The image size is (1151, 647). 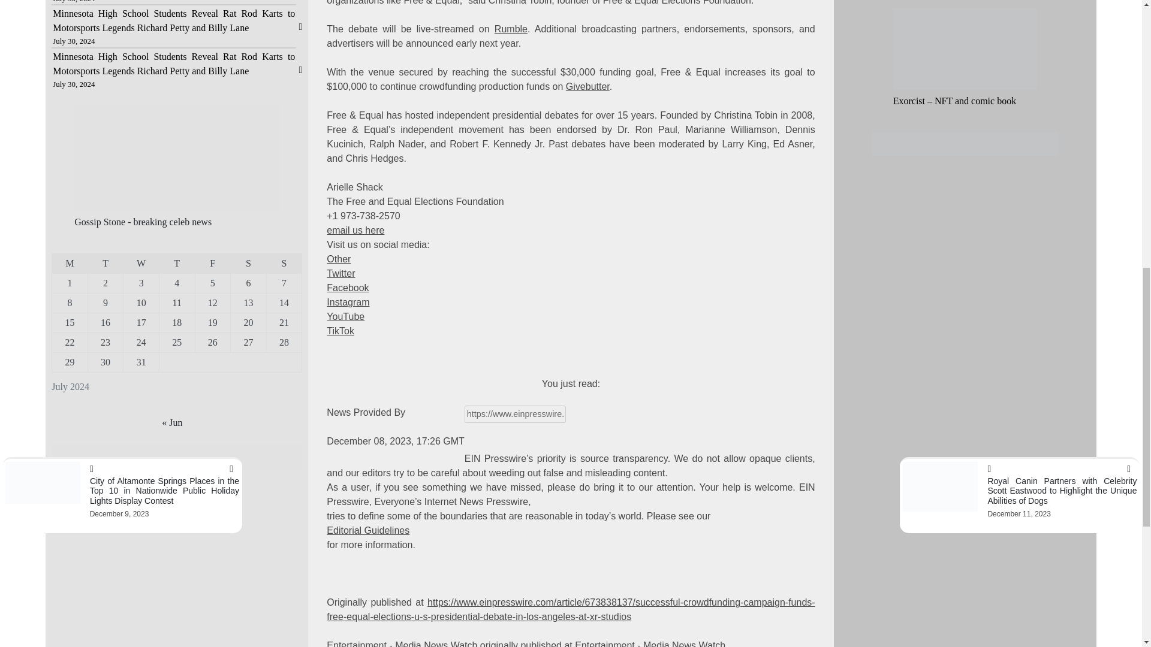 I want to click on Monday, so click(x=70, y=264).